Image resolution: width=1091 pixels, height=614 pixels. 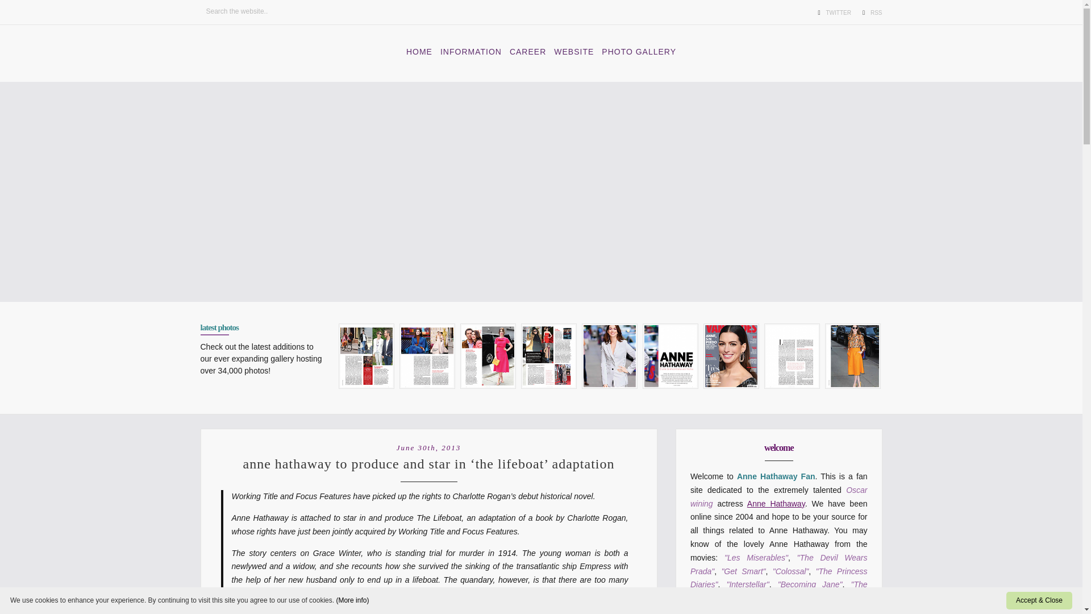 What do you see at coordinates (242, 11) in the screenshot?
I see `Search the website..` at bounding box center [242, 11].